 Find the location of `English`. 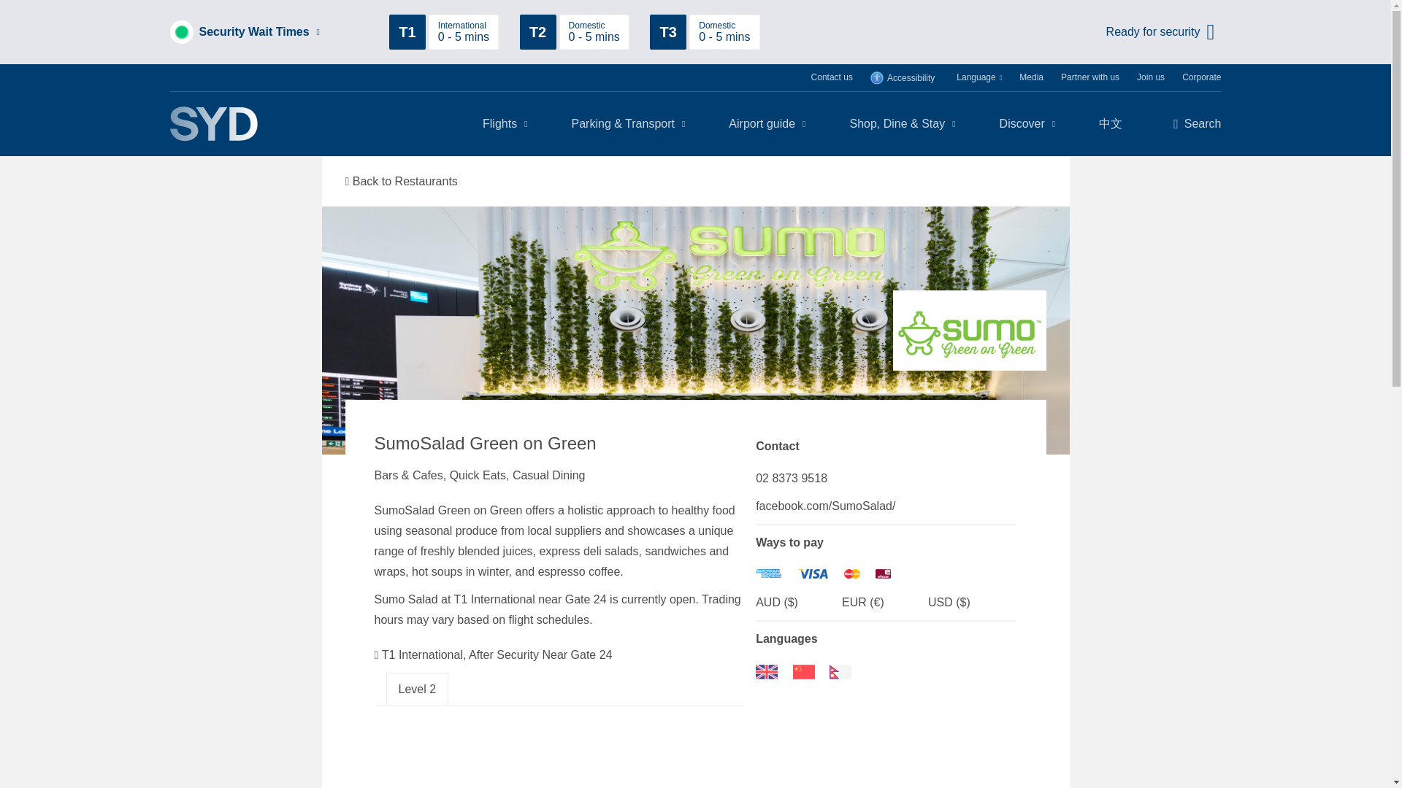

English is located at coordinates (767, 672).